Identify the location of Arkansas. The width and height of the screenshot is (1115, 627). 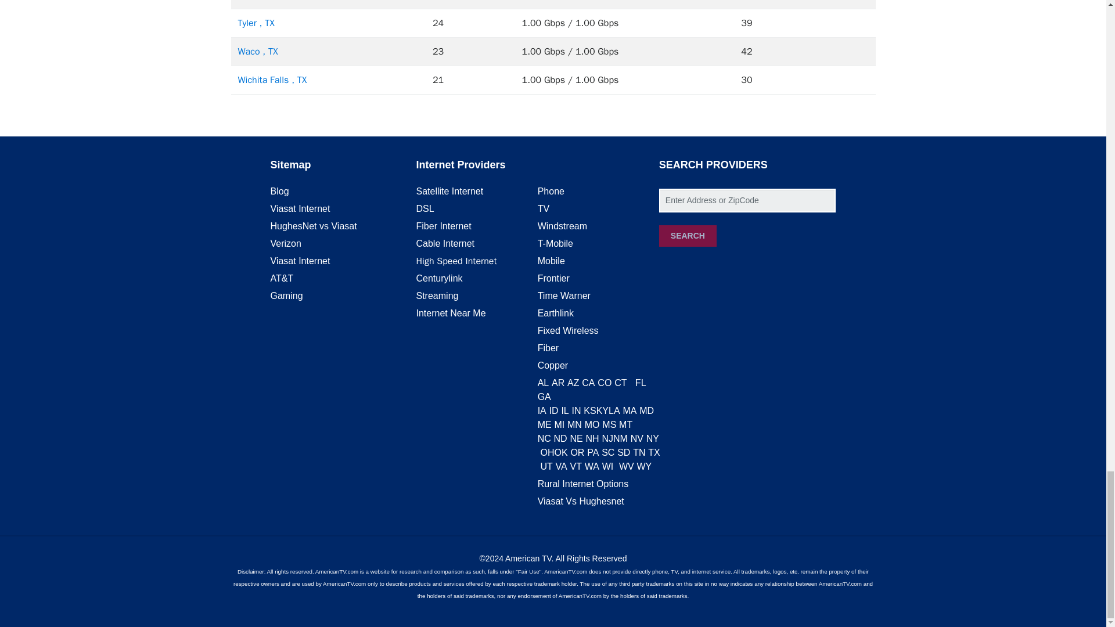
(557, 383).